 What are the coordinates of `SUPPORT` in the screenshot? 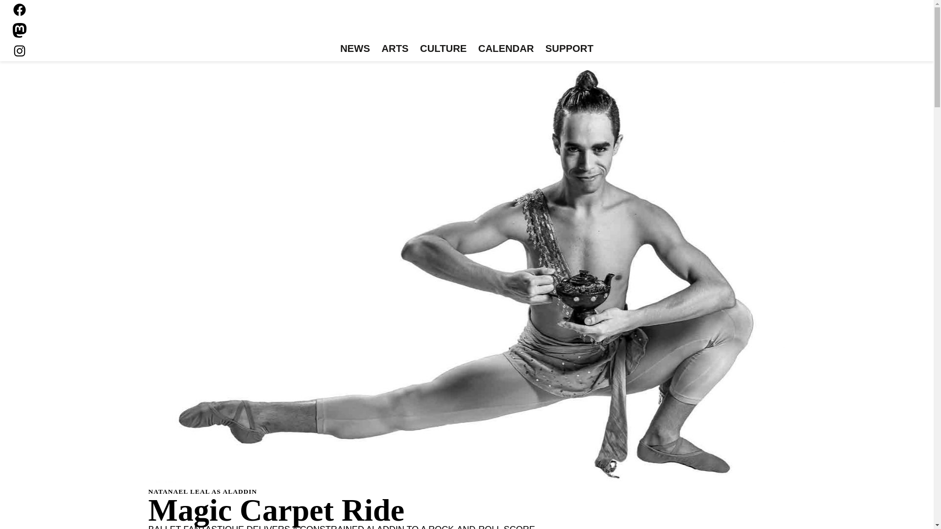 It's located at (569, 49).